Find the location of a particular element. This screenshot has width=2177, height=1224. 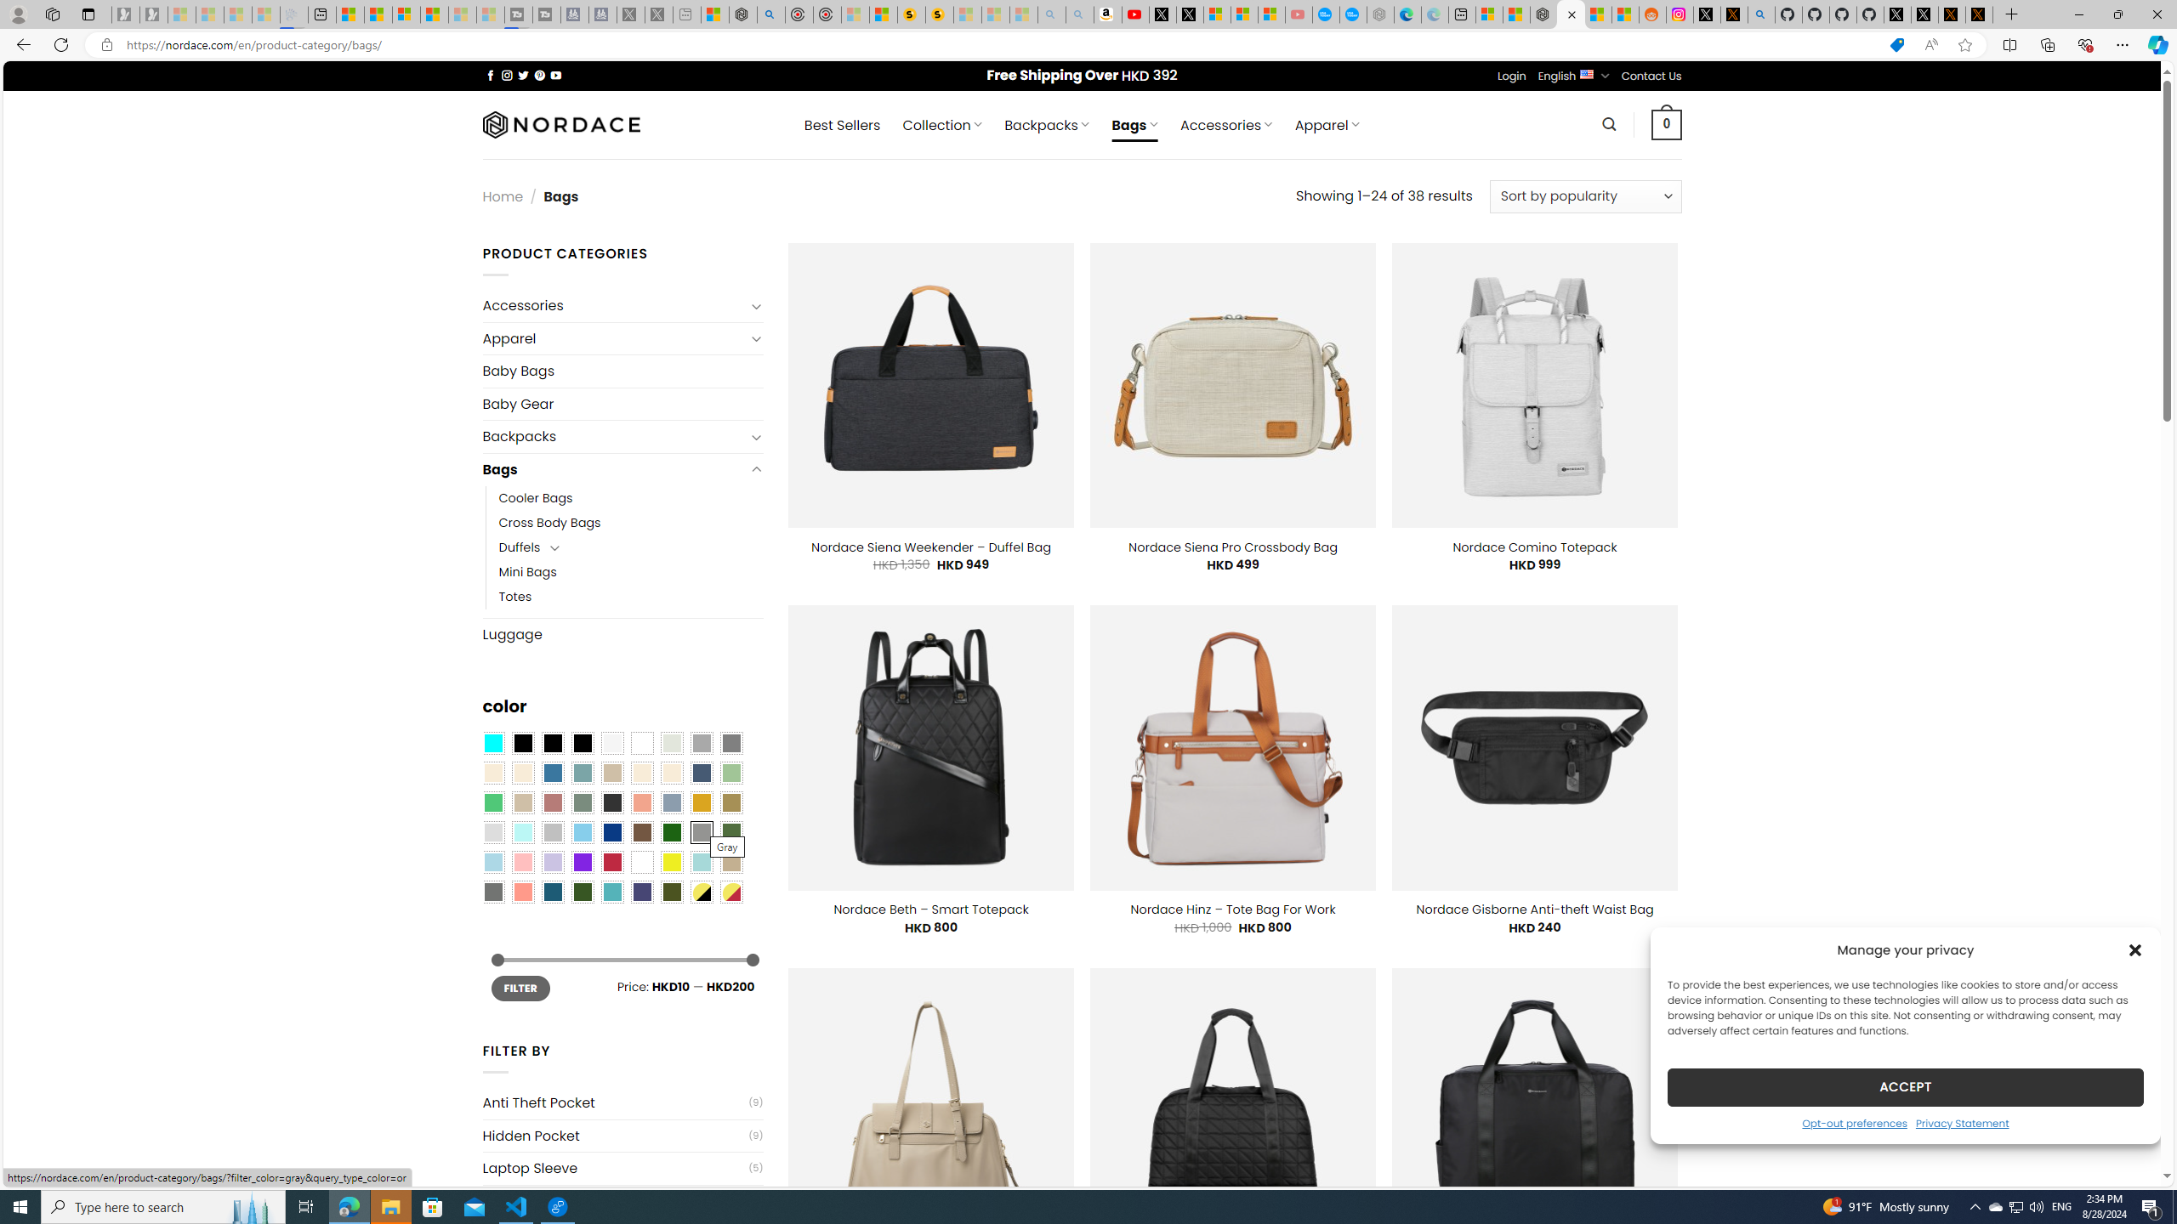

Black-Brown is located at coordinates (582, 744).